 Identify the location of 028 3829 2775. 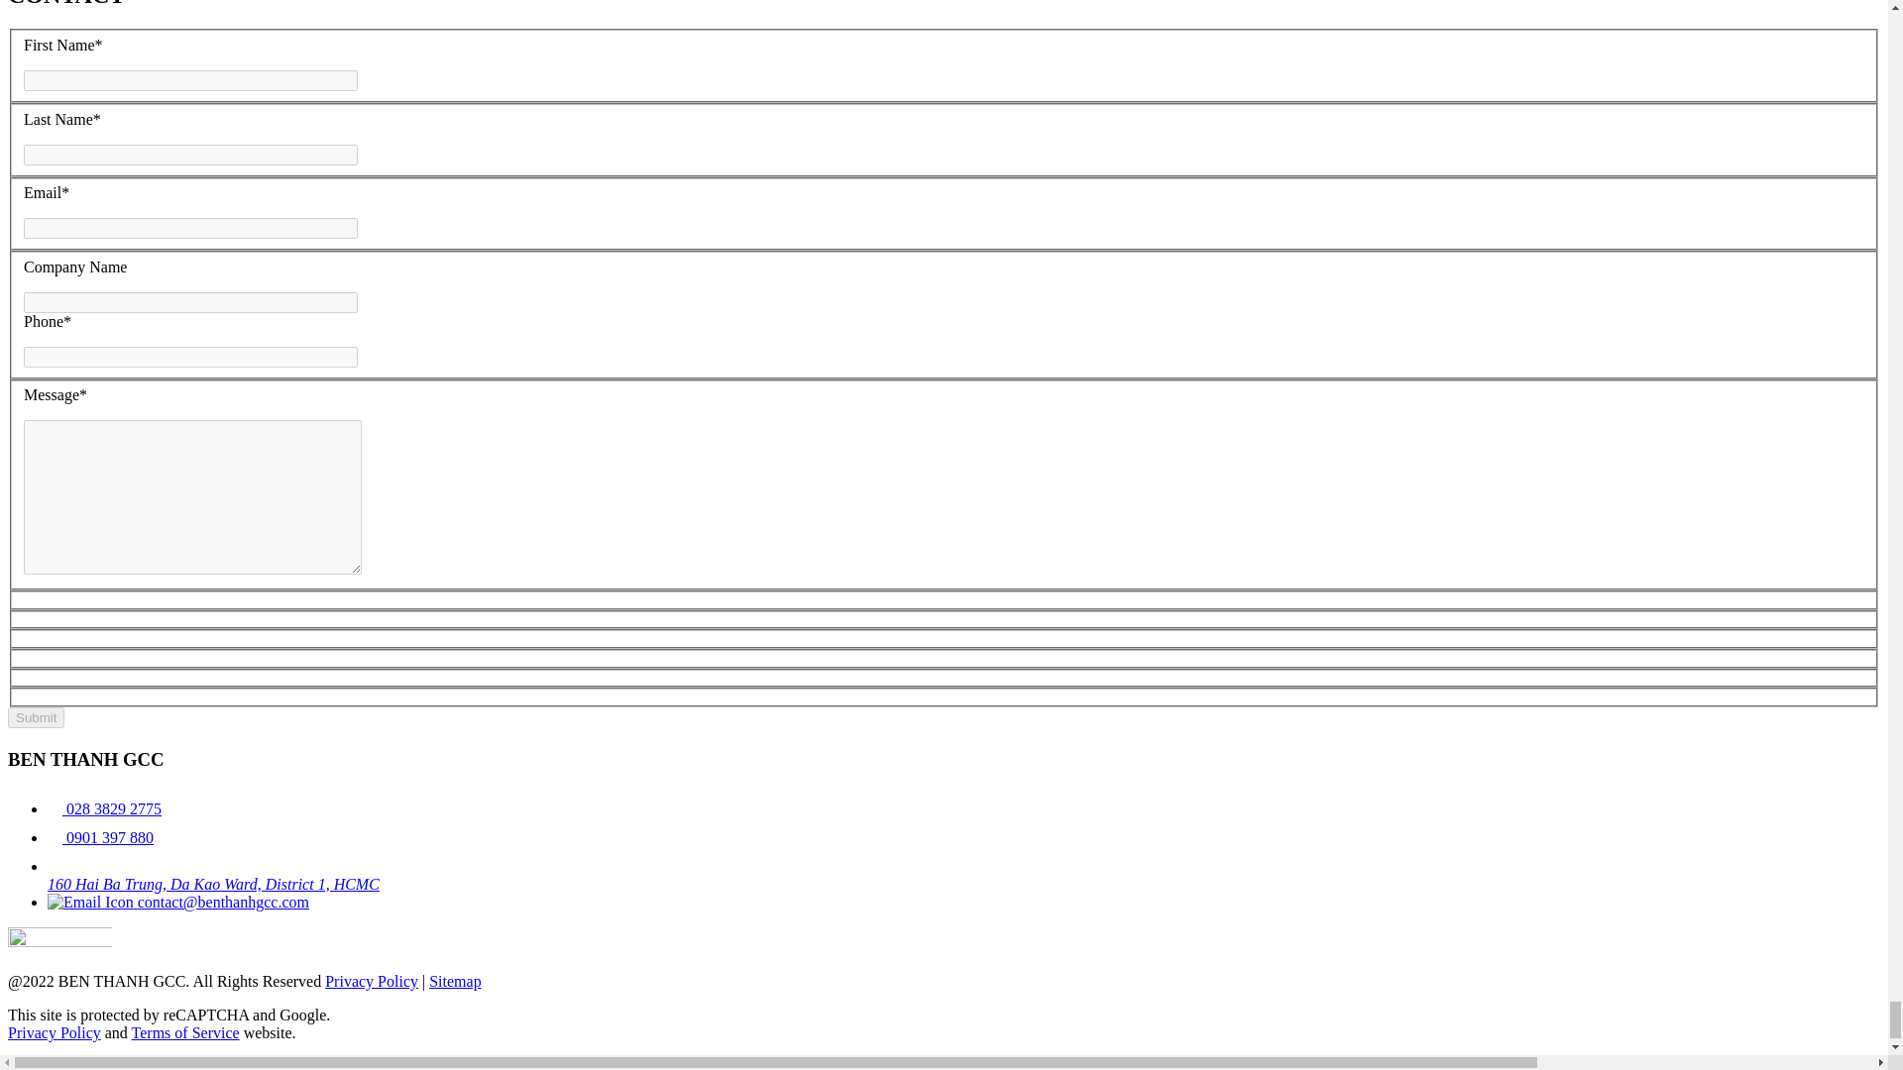
(105, 808).